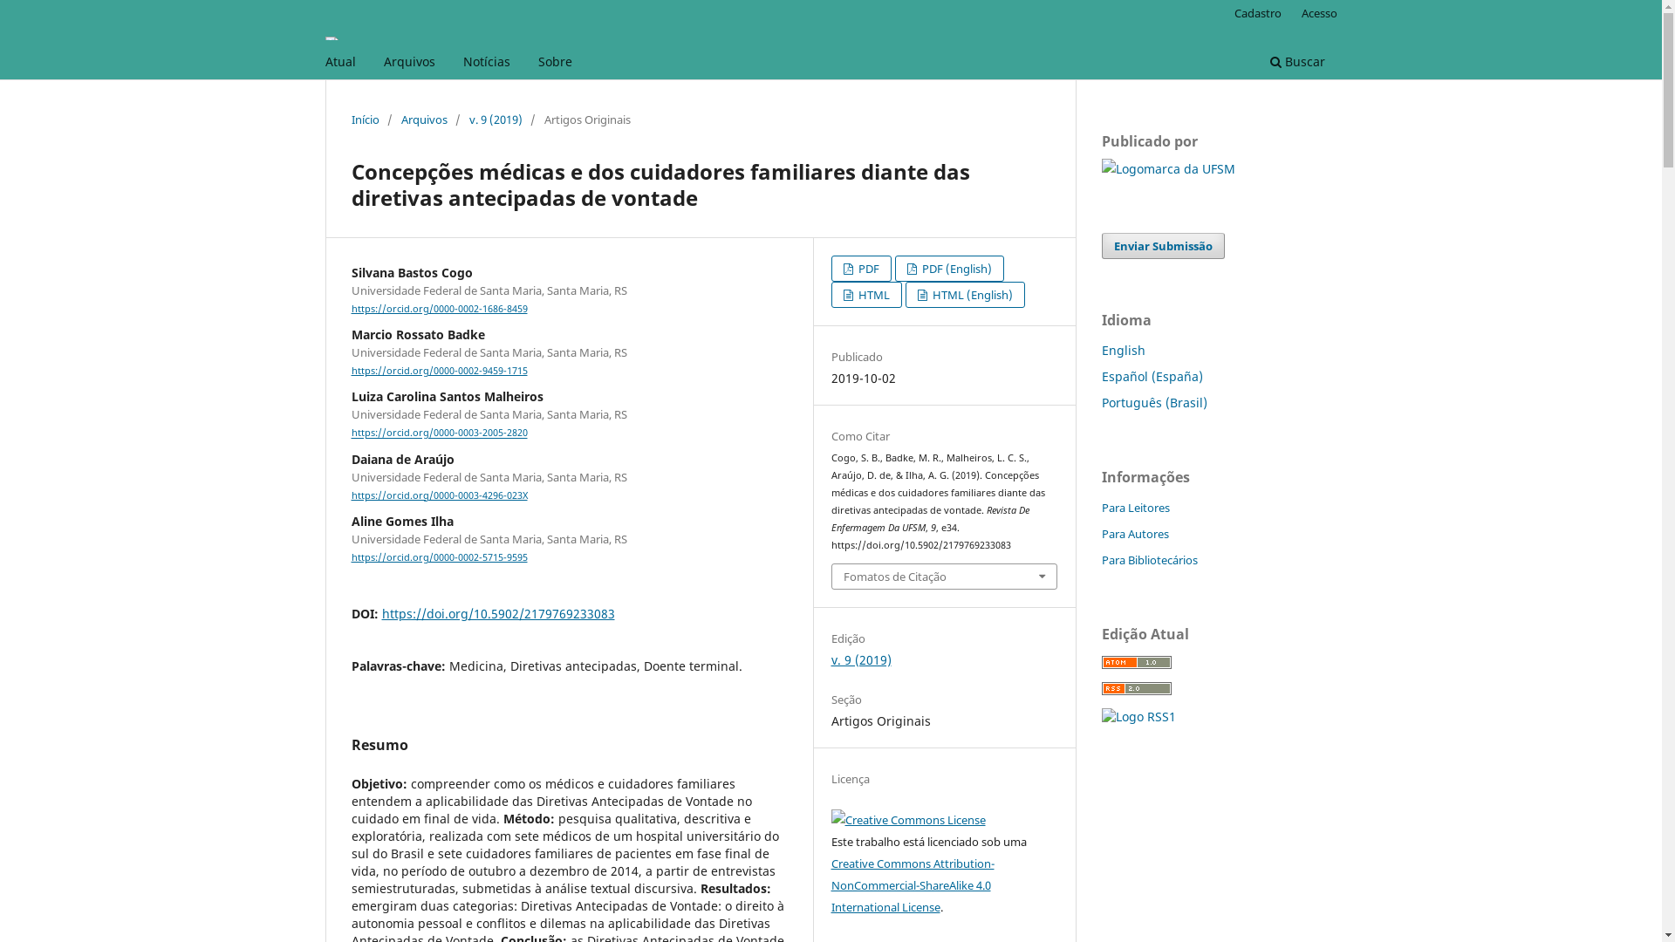 The height and width of the screenshot is (942, 1675). I want to click on Para Autores, so click(1134, 534).